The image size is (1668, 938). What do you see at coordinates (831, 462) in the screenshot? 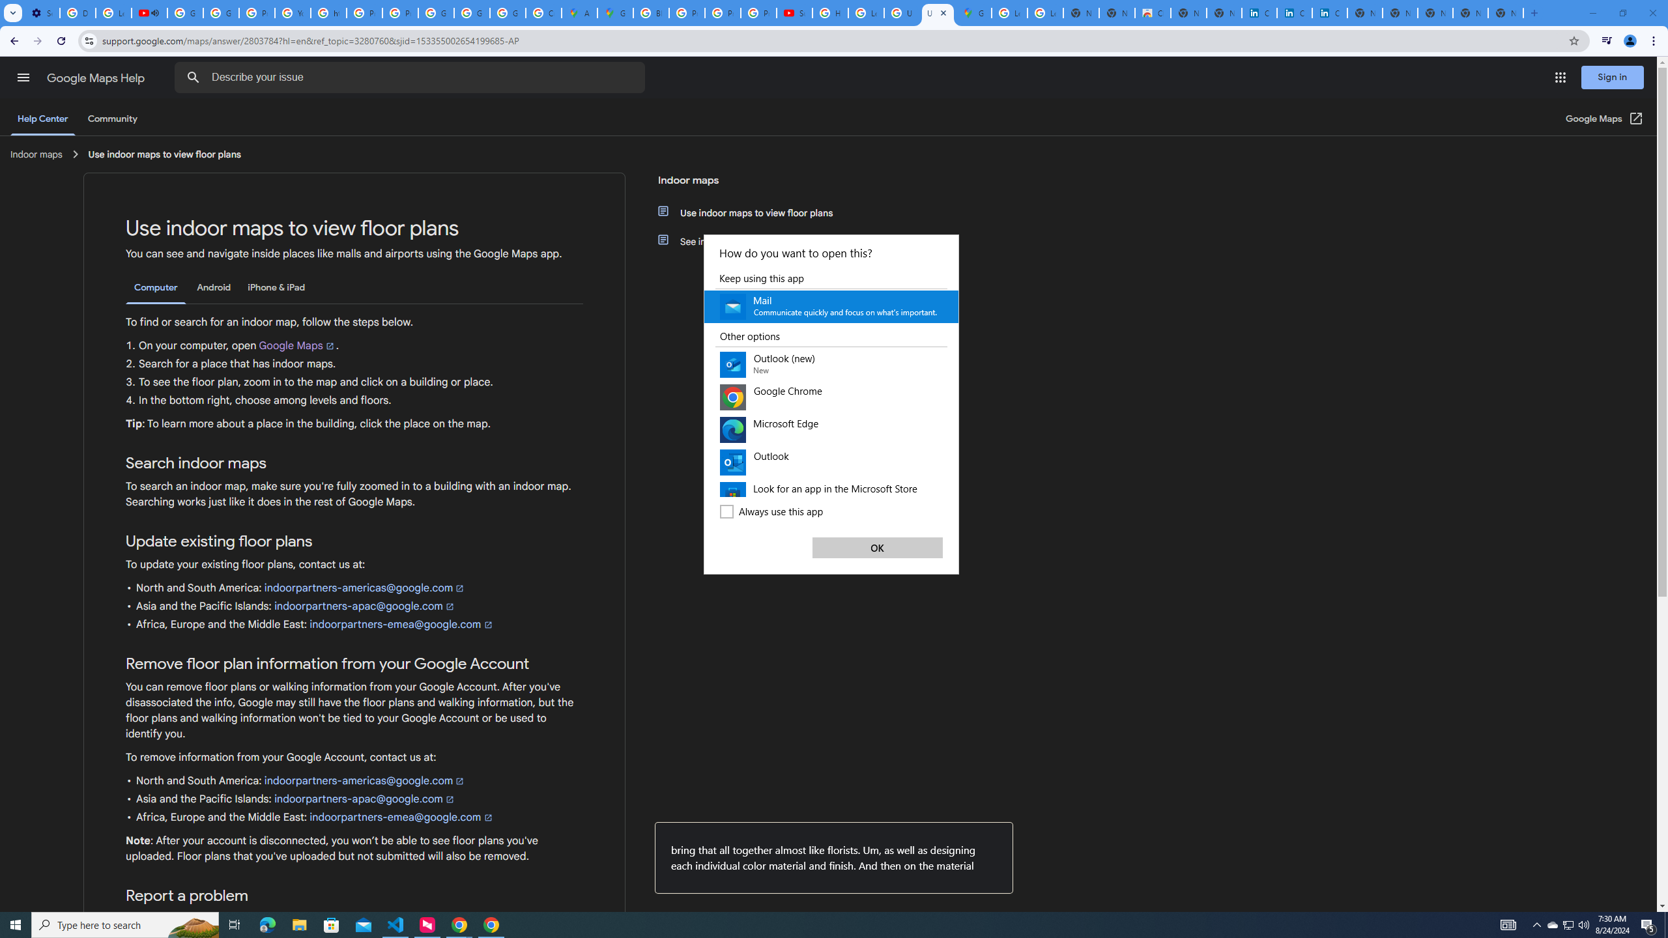
I see `Outlook` at bounding box center [831, 462].